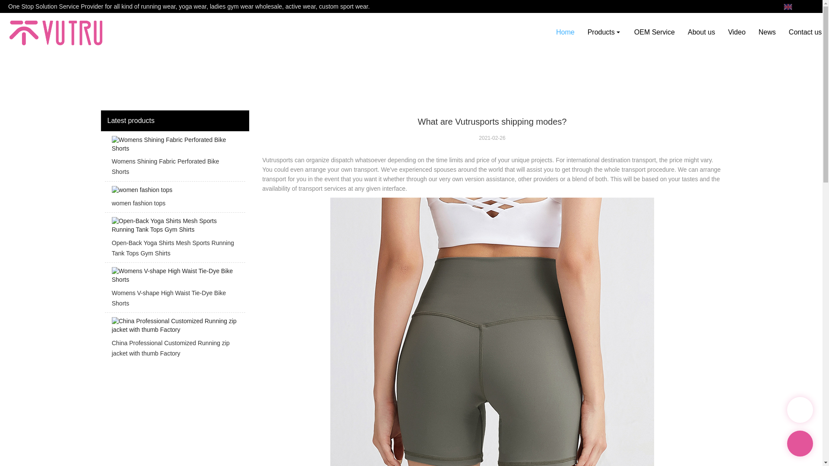 The width and height of the screenshot is (829, 466). I want to click on Womens Shining Fabric Perforated Bike Shorts, so click(174, 159).